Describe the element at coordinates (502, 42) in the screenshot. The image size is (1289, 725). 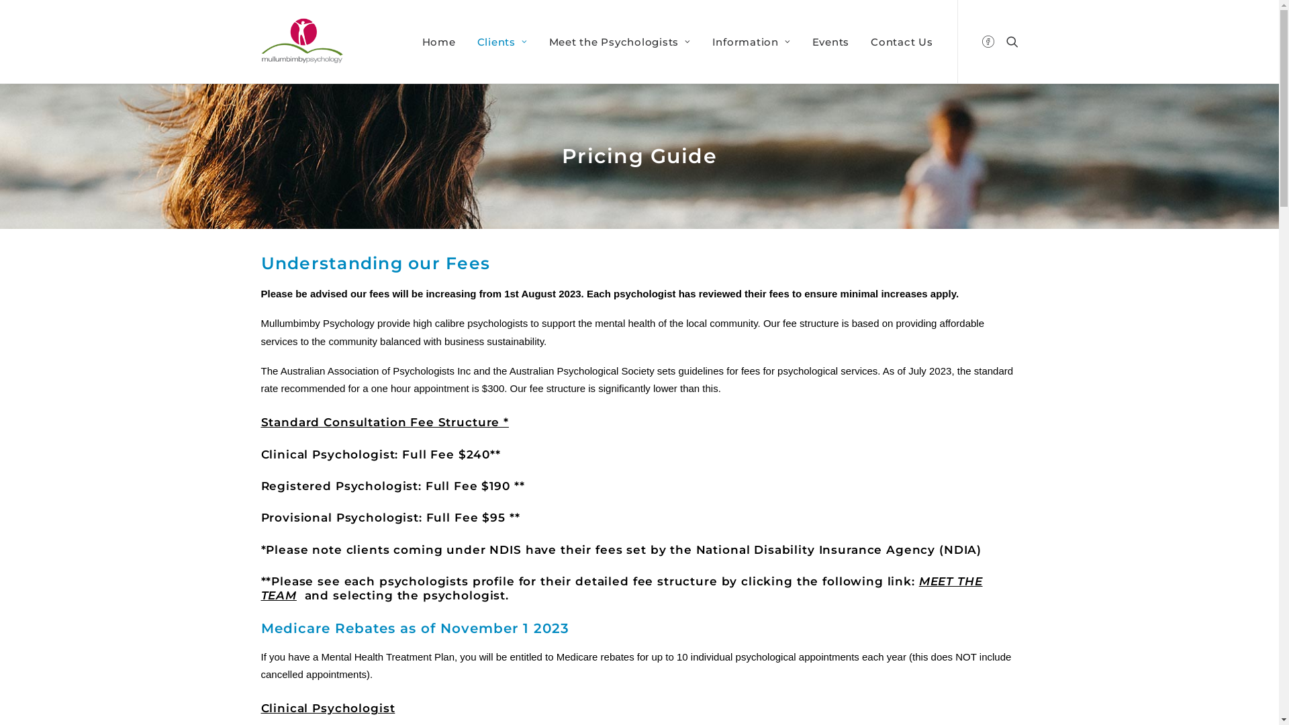
I see `Clients` at that location.